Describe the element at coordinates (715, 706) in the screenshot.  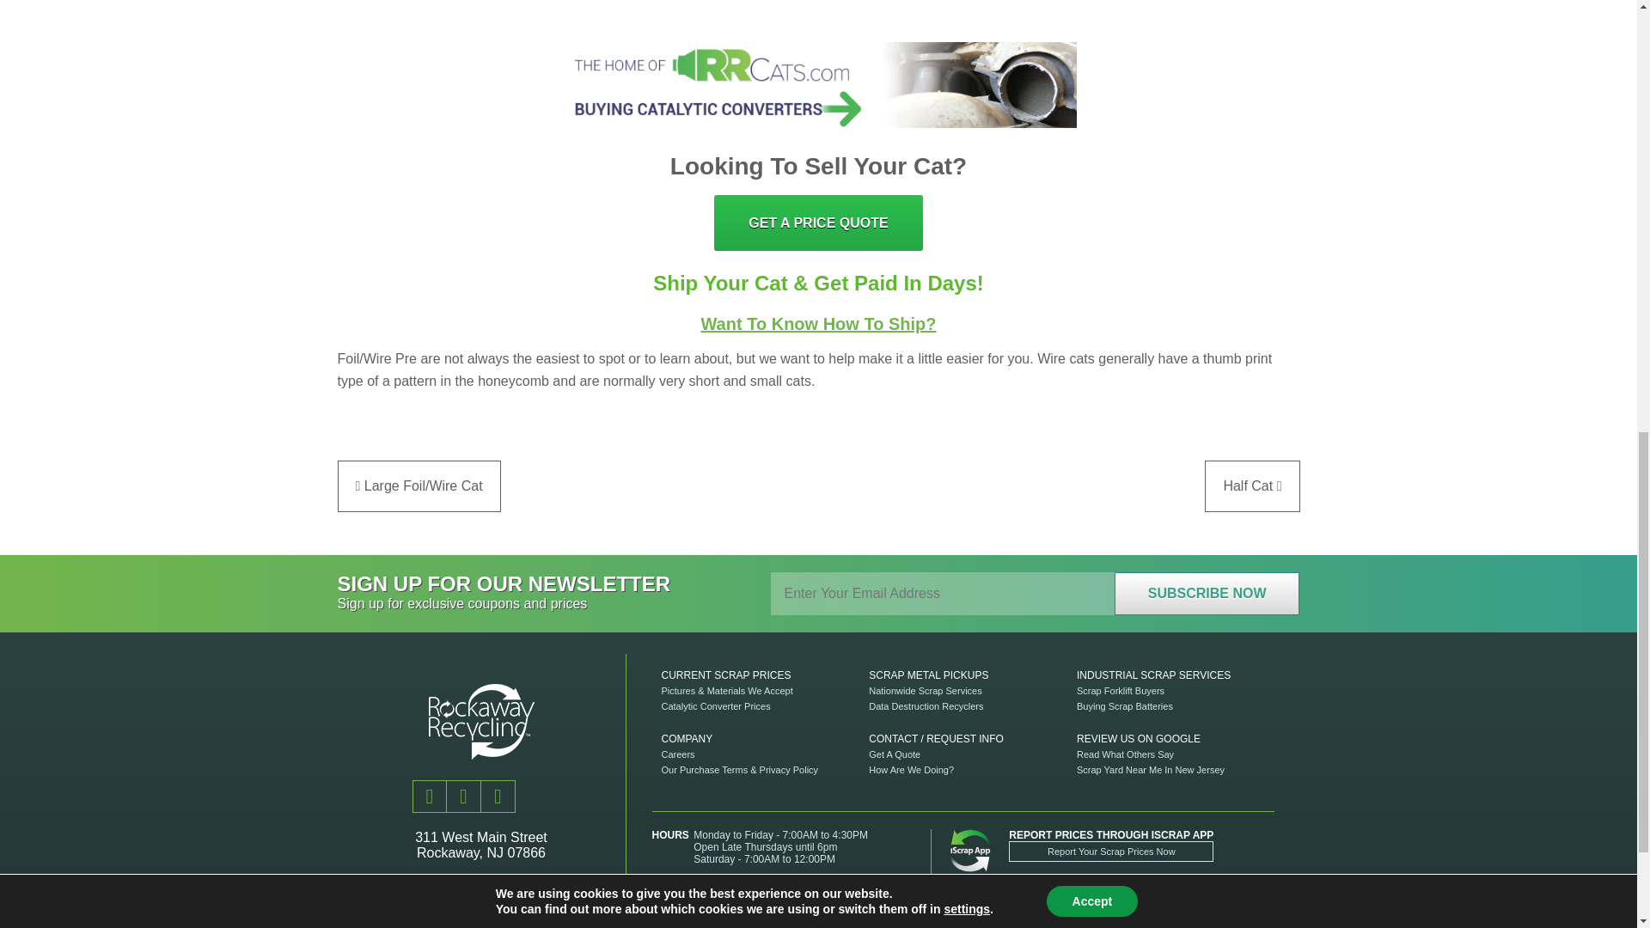
I see `Catalytic Converter Scrap Prices` at that location.